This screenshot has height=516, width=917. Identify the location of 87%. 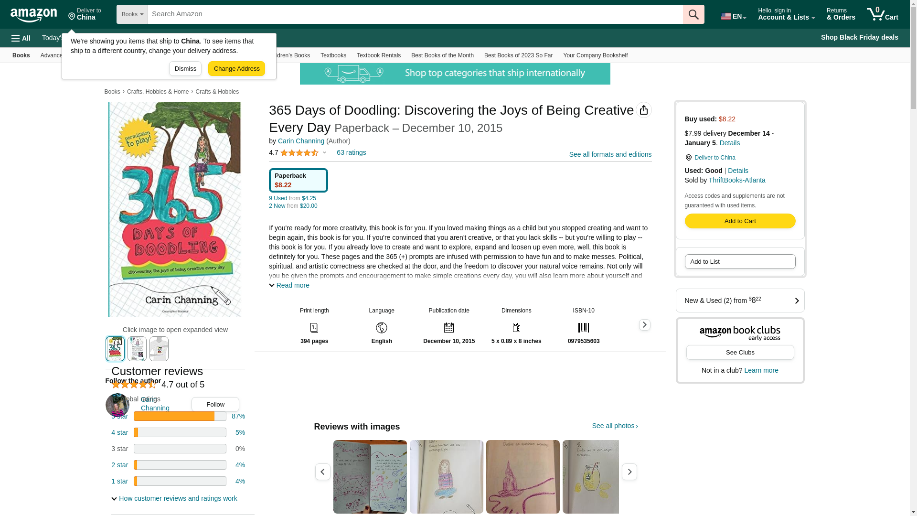
(238, 416).